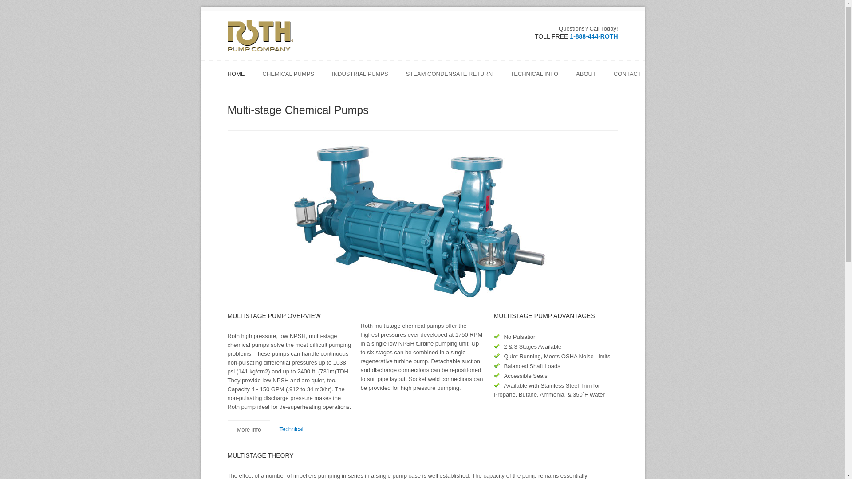  I want to click on CONTACT, so click(627, 77).